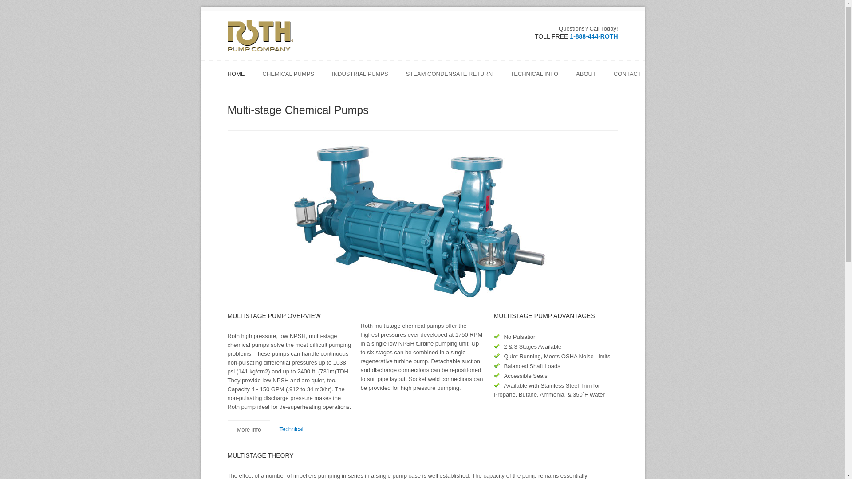  I want to click on CONTACT, so click(627, 77).